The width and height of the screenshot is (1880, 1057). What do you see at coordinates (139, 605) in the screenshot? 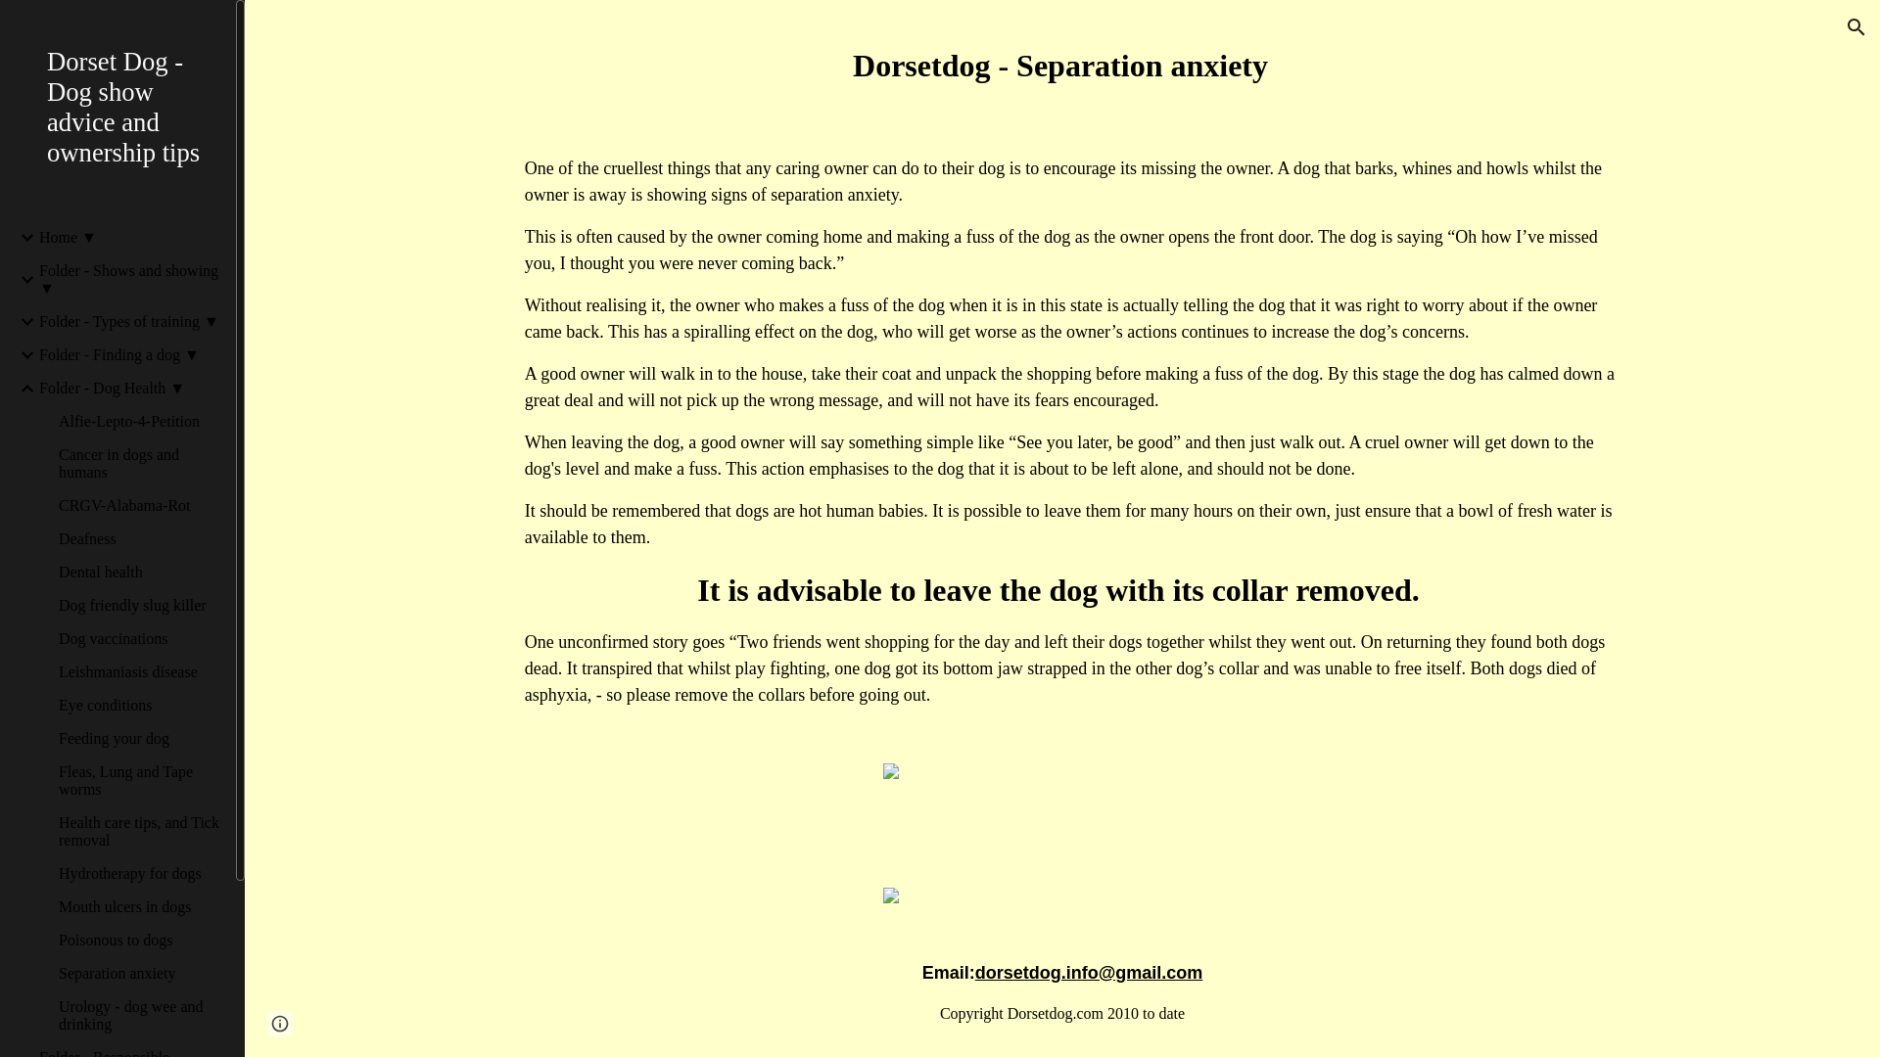
I see `Dog friendly slug killer` at bounding box center [139, 605].